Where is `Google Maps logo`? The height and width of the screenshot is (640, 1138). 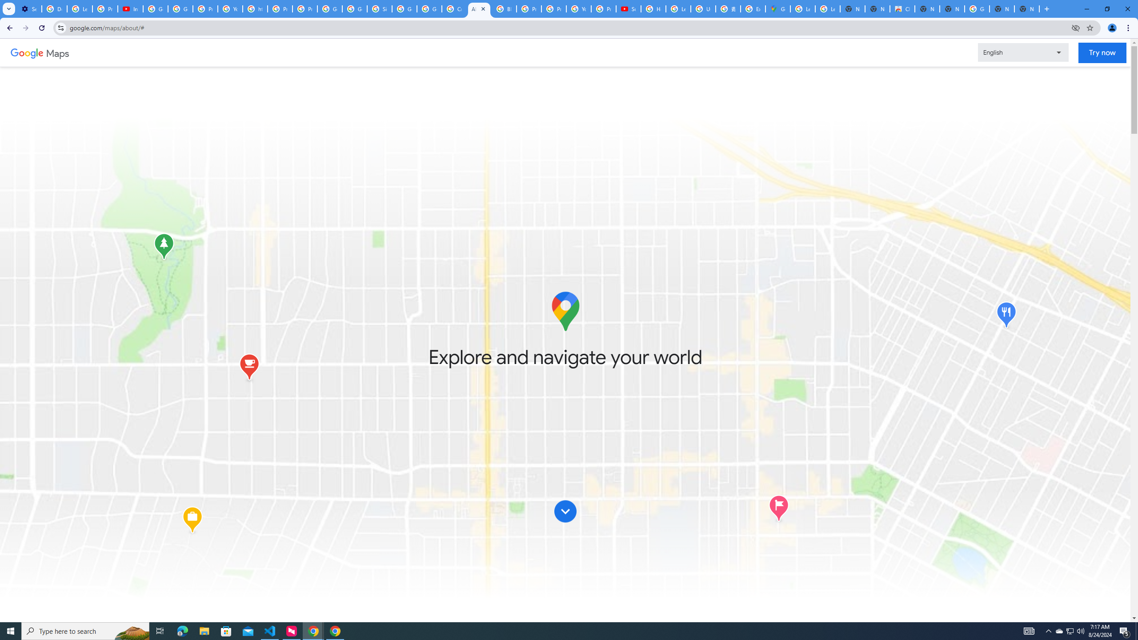
Google Maps logo is located at coordinates (565, 311).